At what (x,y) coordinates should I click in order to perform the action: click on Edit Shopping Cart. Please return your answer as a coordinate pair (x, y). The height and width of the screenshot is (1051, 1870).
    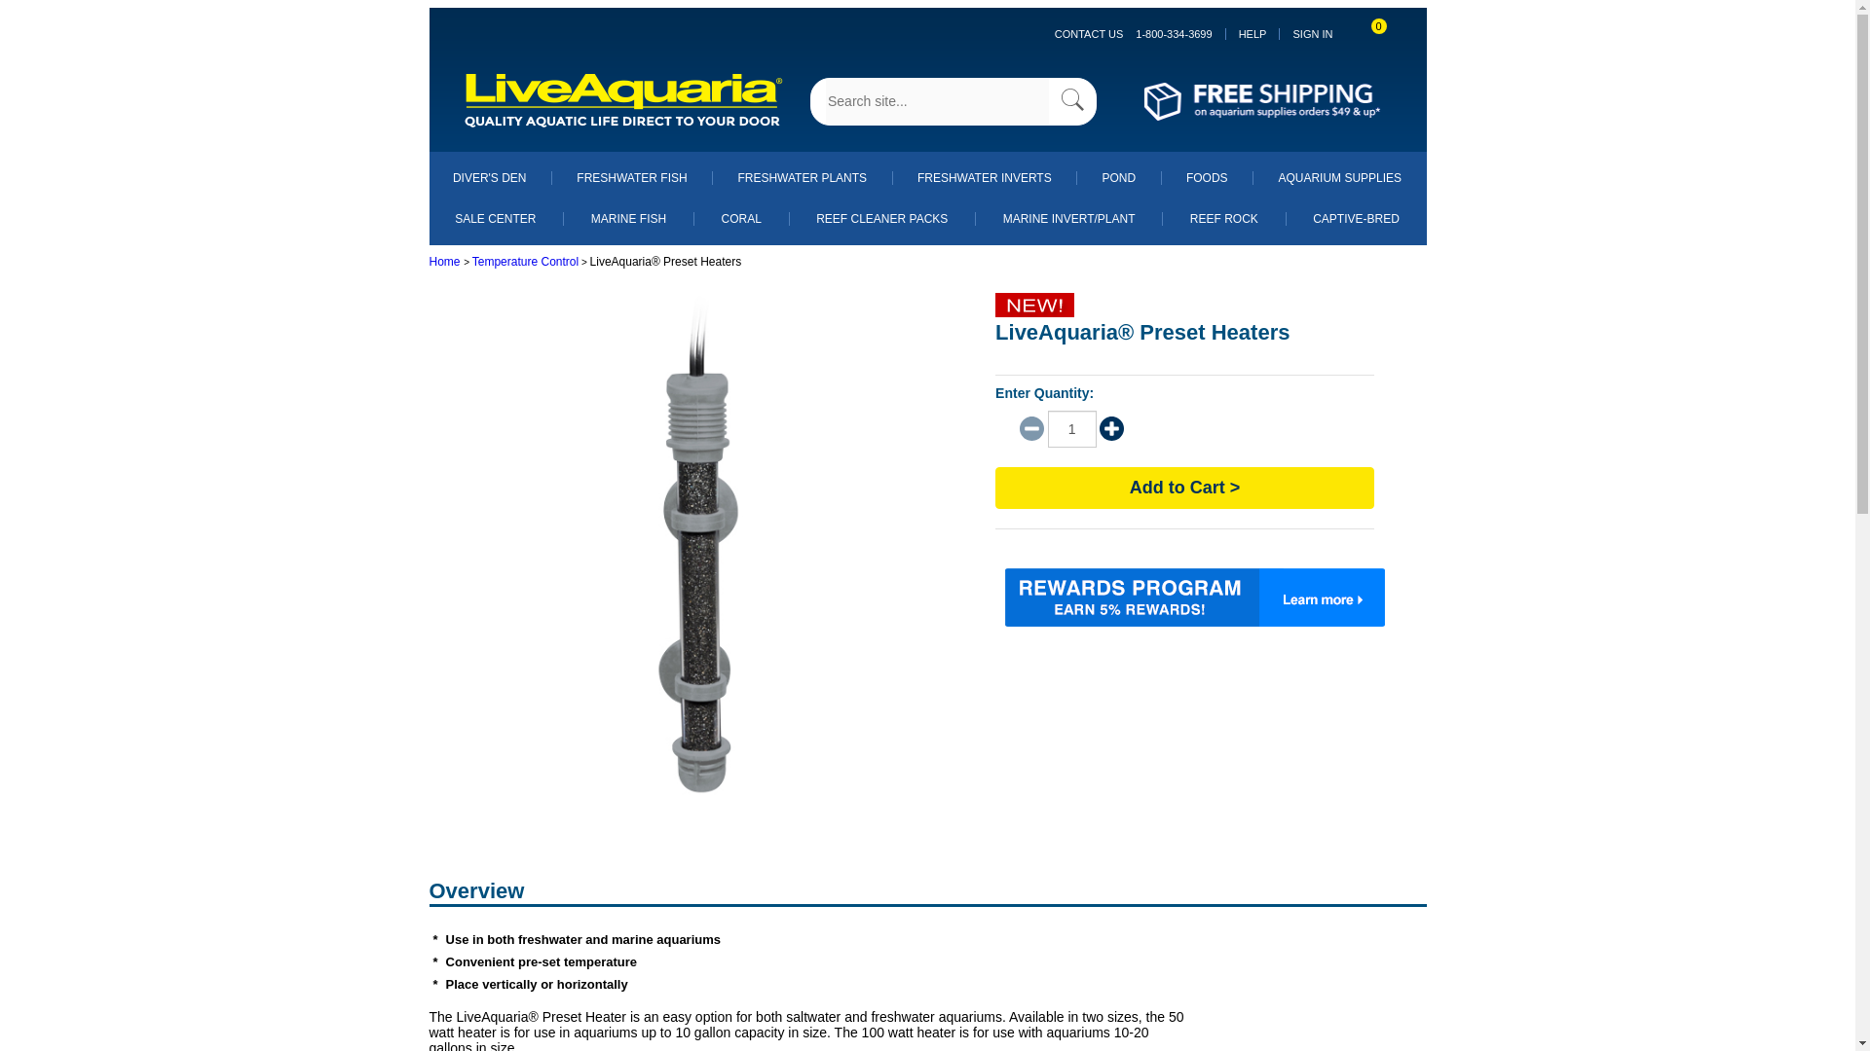
    Looking at the image, I should click on (1369, 33).